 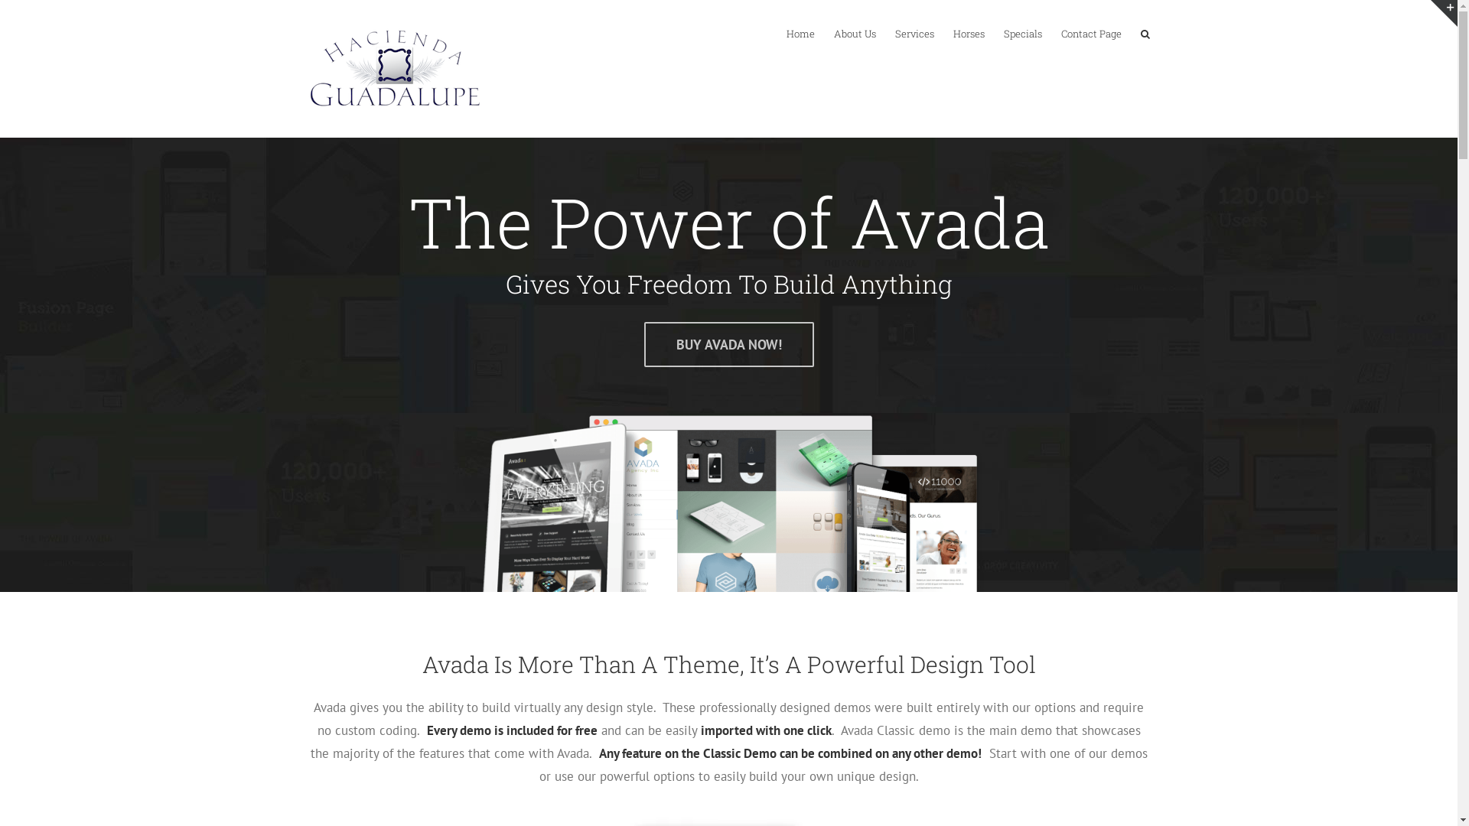 What do you see at coordinates (855, 33) in the screenshot?
I see `About Us` at bounding box center [855, 33].